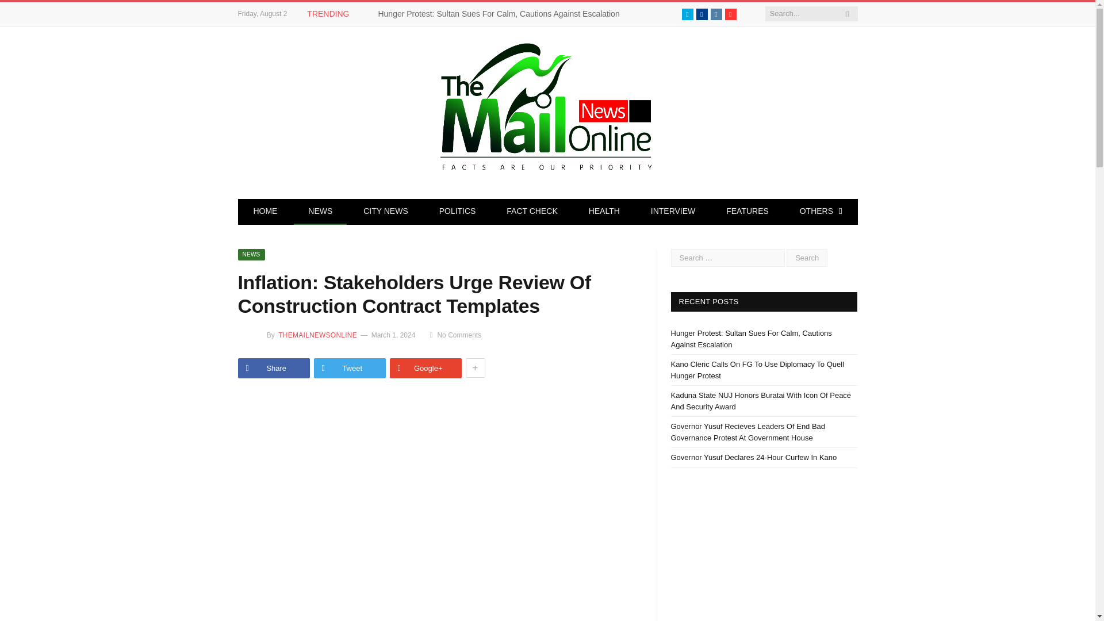  Describe the element at coordinates (701, 14) in the screenshot. I see `Facebook` at that location.